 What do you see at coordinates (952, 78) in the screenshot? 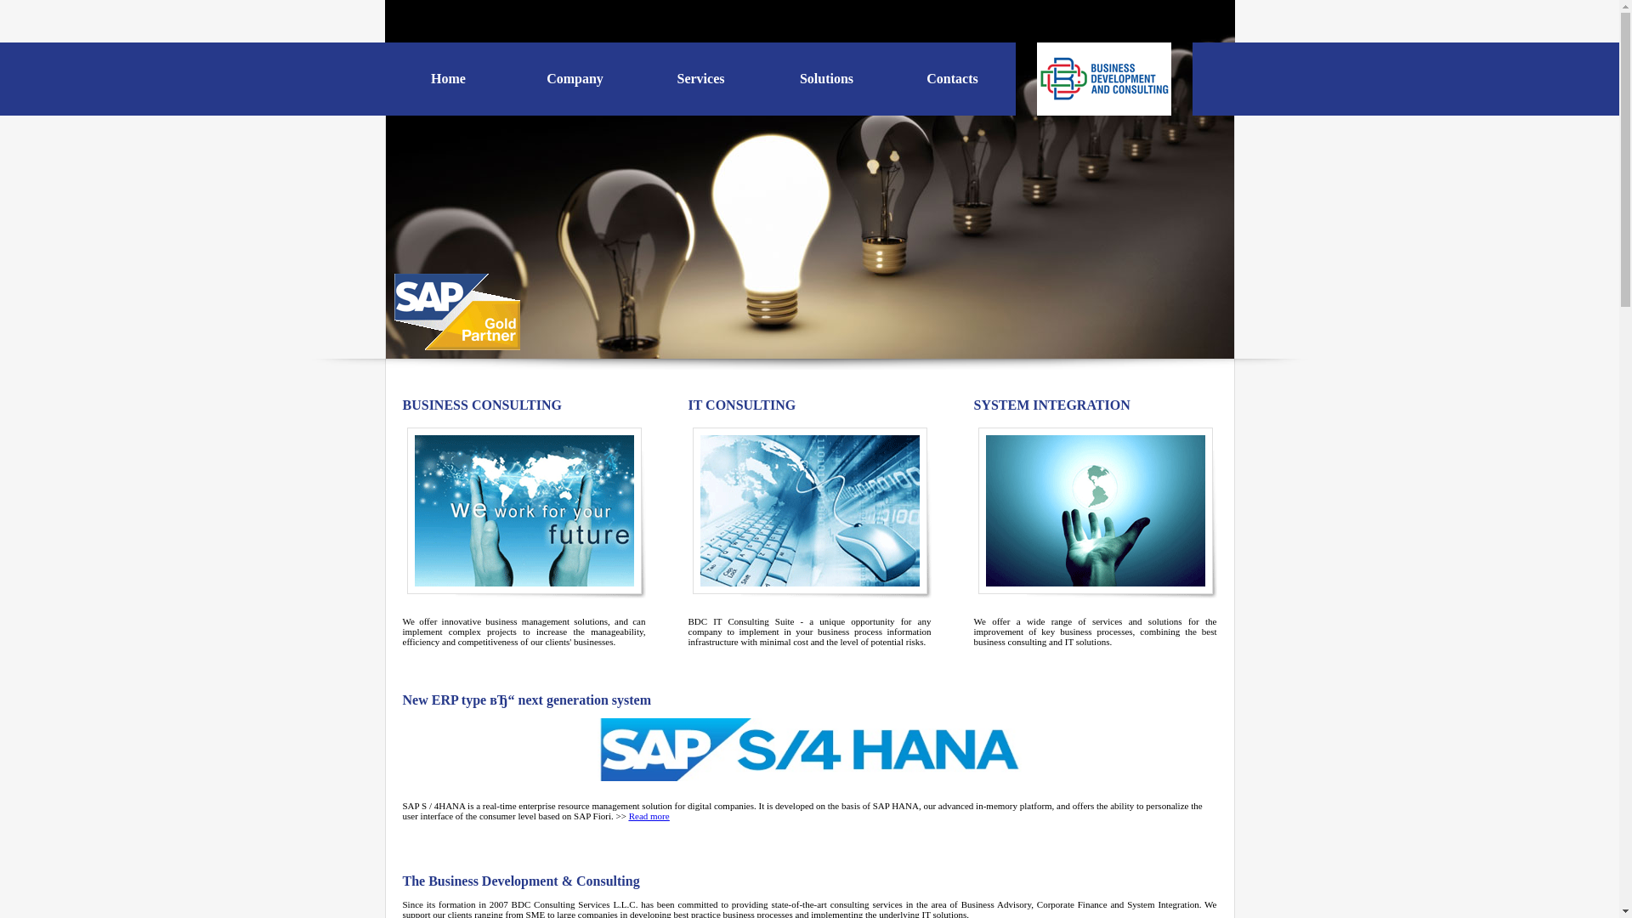
I see `Contacts` at bounding box center [952, 78].